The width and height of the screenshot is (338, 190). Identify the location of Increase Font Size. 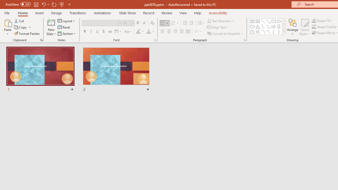
(138, 23).